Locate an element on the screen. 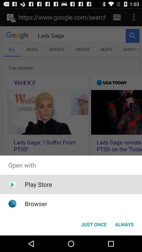 The height and width of the screenshot is (252, 142). select icon below the open with is located at coordinates (94, 224).